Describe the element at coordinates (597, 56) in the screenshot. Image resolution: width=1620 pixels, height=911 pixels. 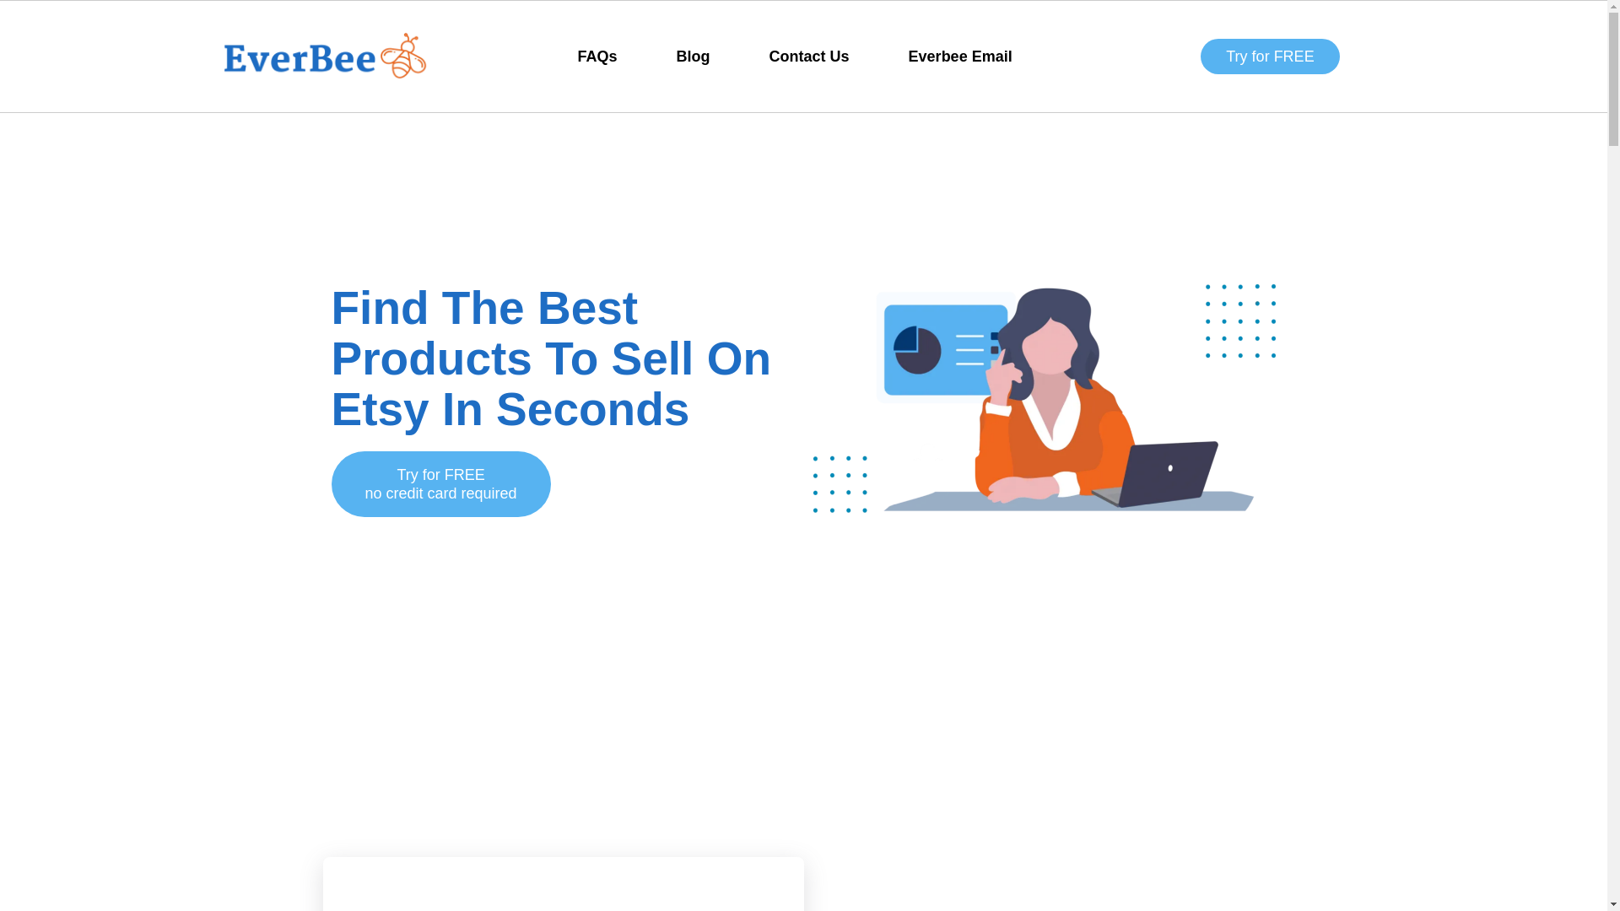
I see `FAQs` at that location.